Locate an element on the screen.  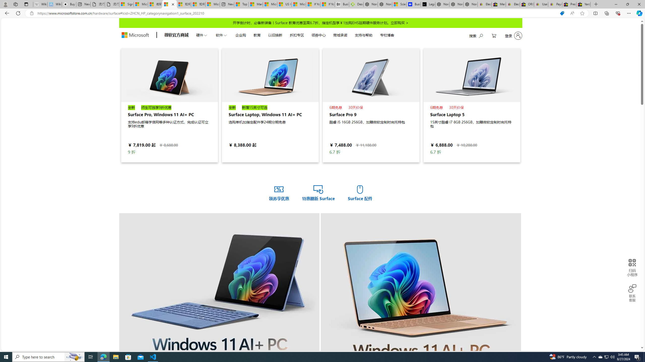
Wikipedia - Sleeping is located at coordinates (40, 4).